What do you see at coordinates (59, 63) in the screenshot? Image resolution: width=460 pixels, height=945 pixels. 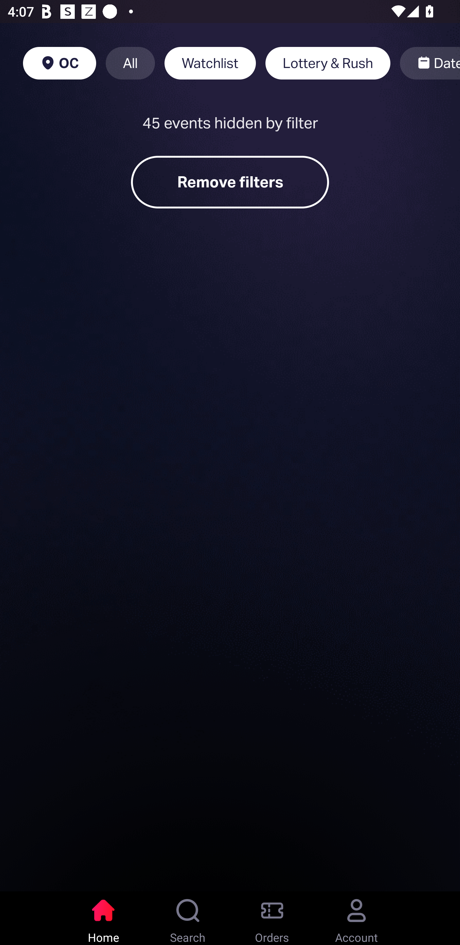 I see `OC` at bounding box center [59, 63].